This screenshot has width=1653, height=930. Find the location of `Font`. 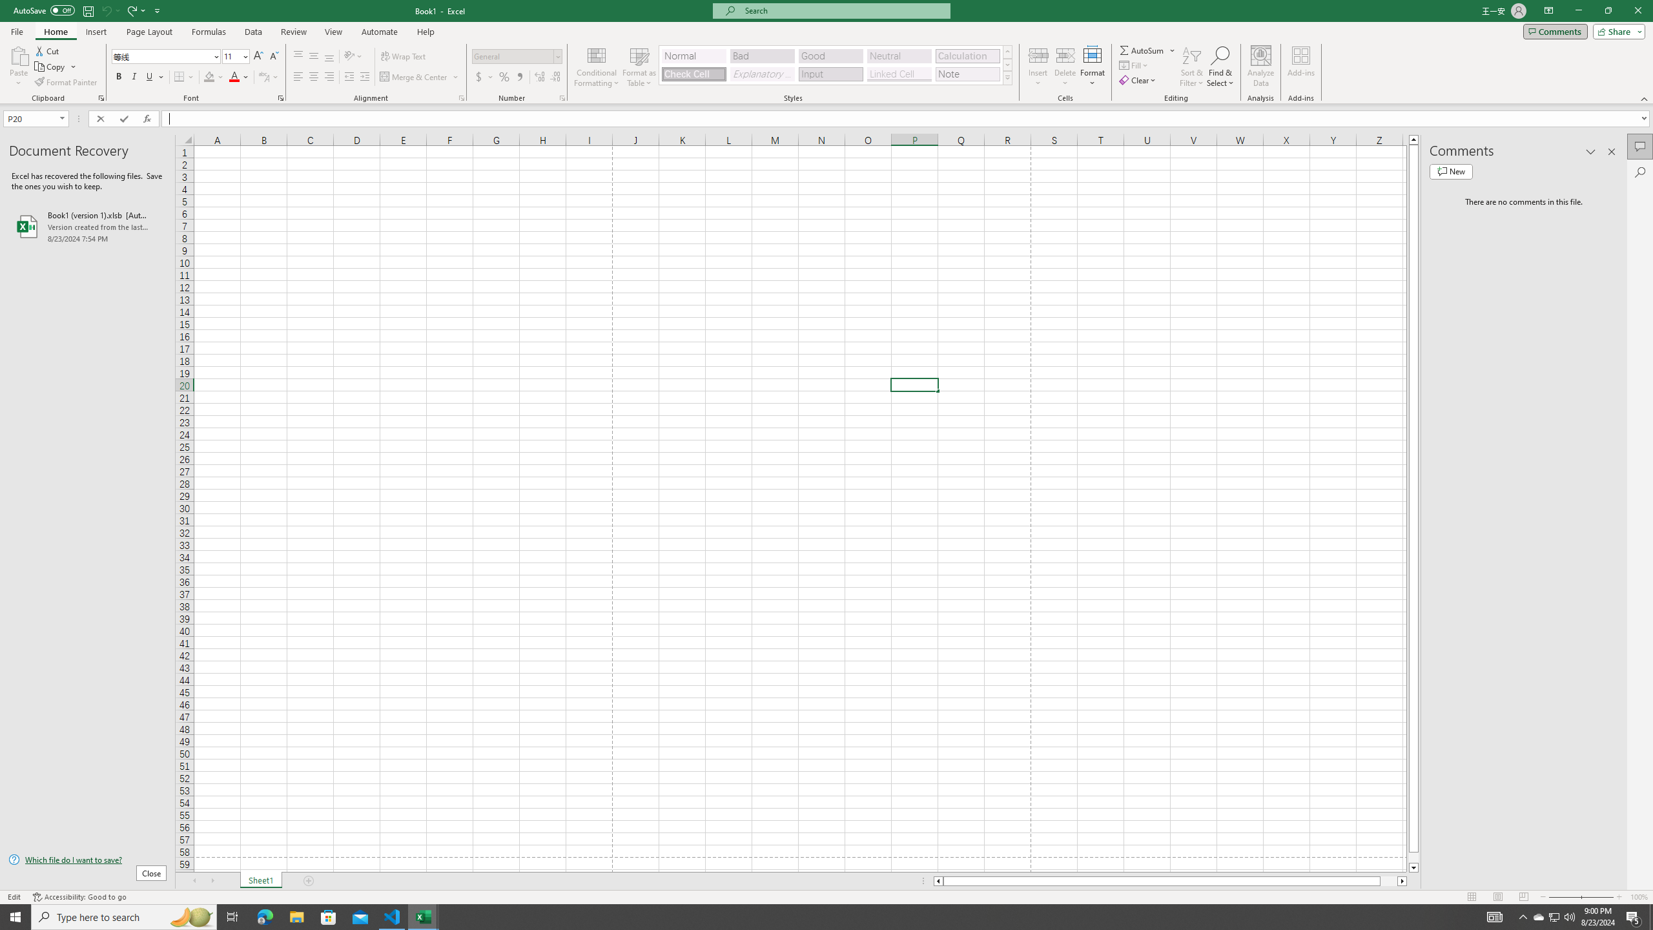

Font is located at coordinates (167, 57).